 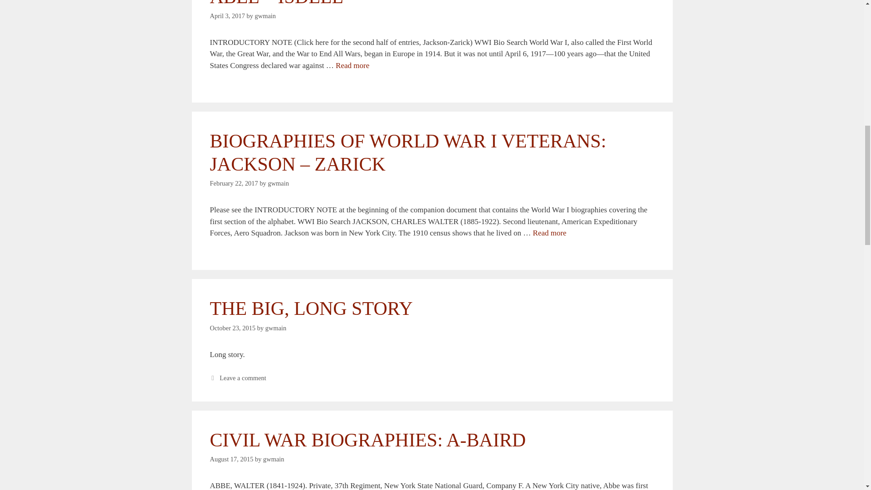 I want to click on View all posts by gwmain, so click(x=274, y=459).